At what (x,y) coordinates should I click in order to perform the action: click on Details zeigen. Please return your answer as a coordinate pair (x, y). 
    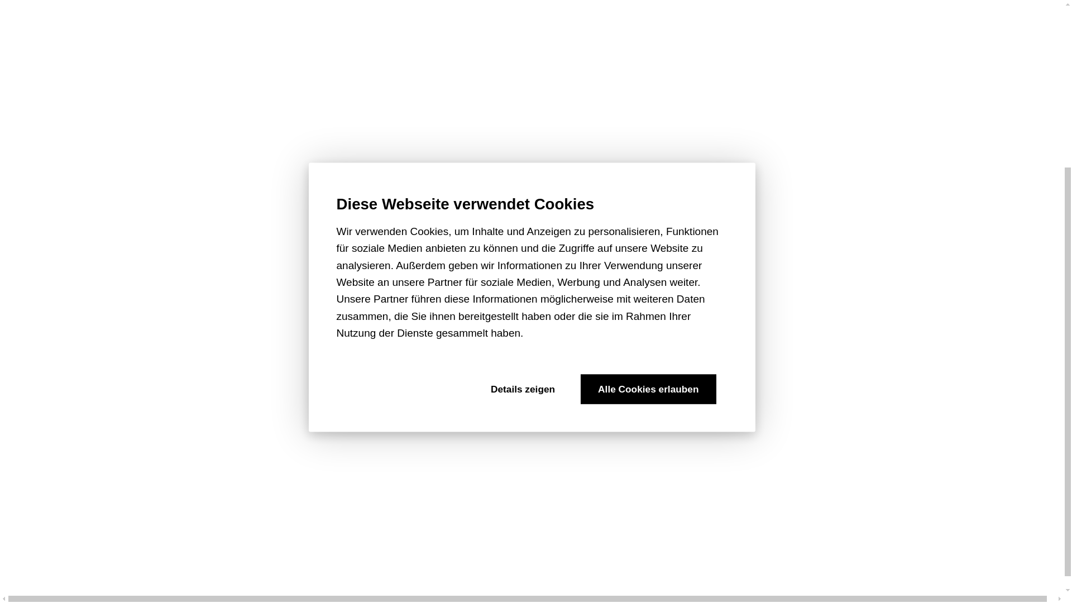
    Looking at the image, I should click on (523, 157).